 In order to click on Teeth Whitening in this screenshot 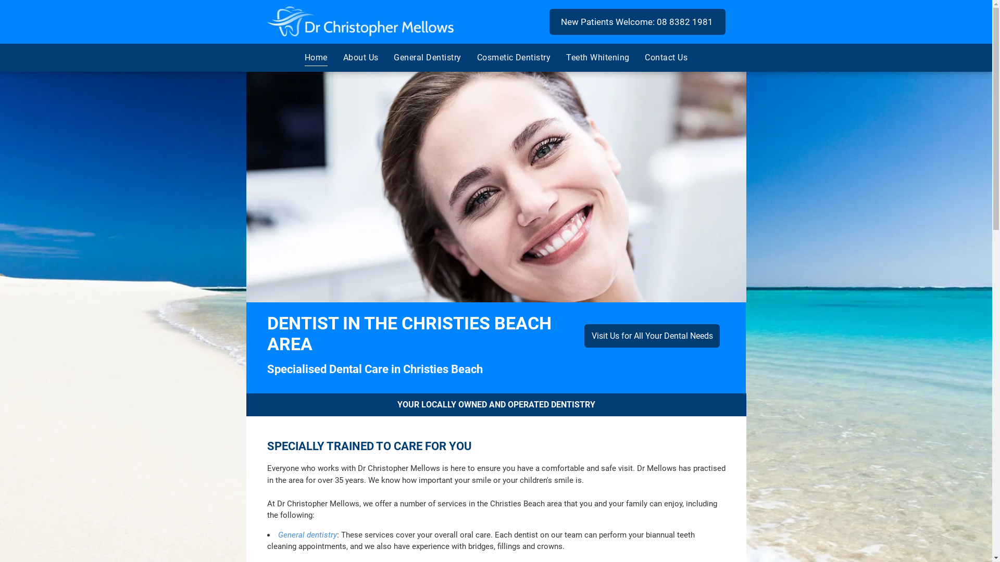, I will do `click(598, 57)`.